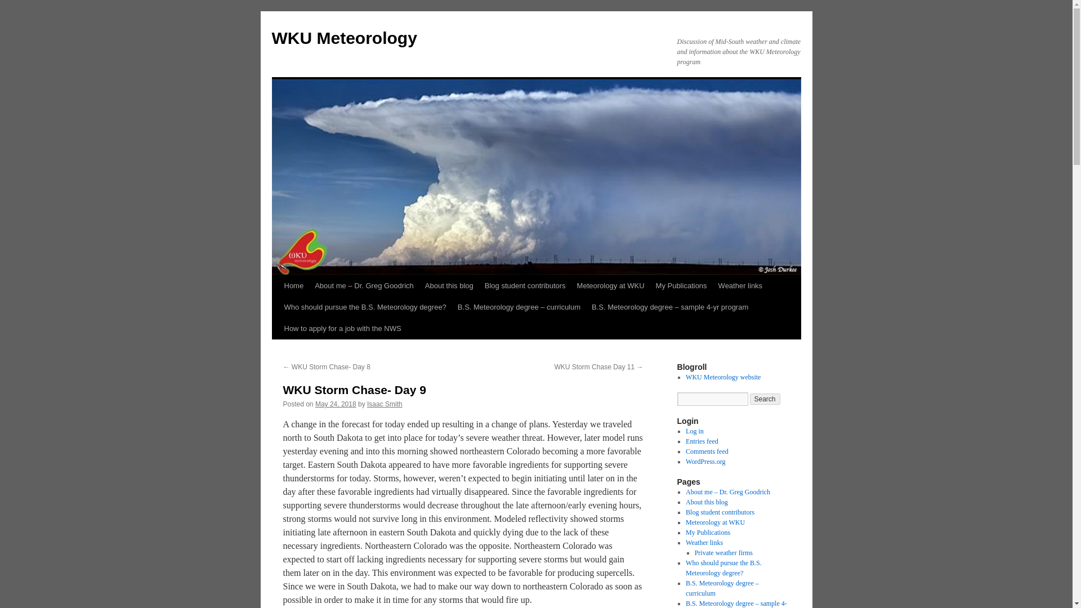 Image resolution: width=1081 pixels, height=608 pixels. Describe the element at coordinates (385, 404) in the screenshot. I see `Isaac Smith` at that location.